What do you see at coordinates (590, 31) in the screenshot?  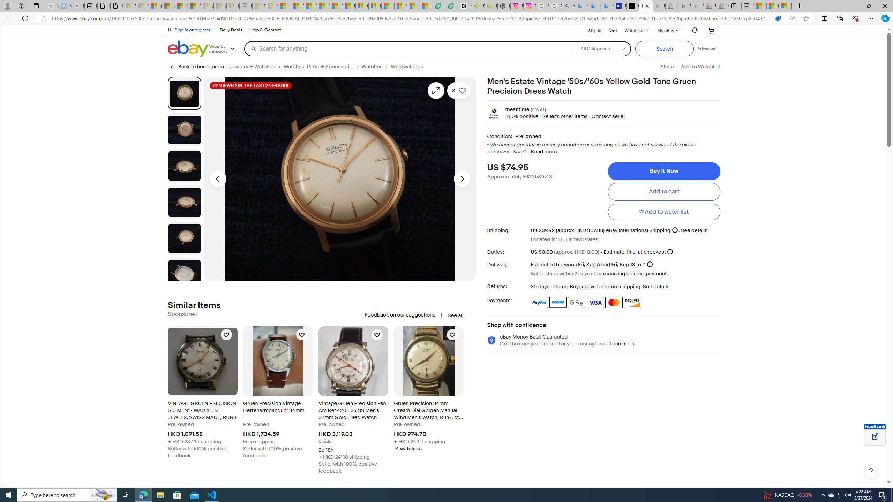 I see `Ship to` at bounding box center [590, 31].